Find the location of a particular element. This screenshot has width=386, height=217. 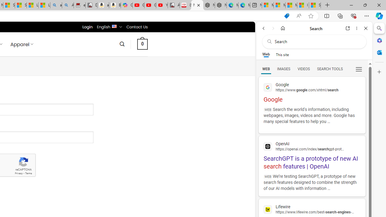

Gloom - YouTube is located at coordinates (150, 5).